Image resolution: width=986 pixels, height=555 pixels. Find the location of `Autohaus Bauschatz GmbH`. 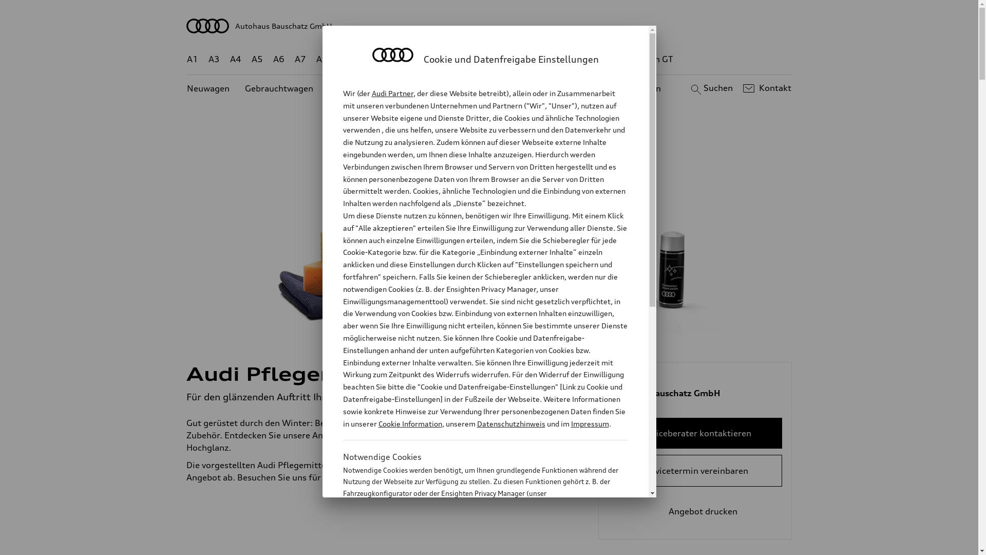

Autohaus Bauschatz GmbH is located at coordinates (489, 26).